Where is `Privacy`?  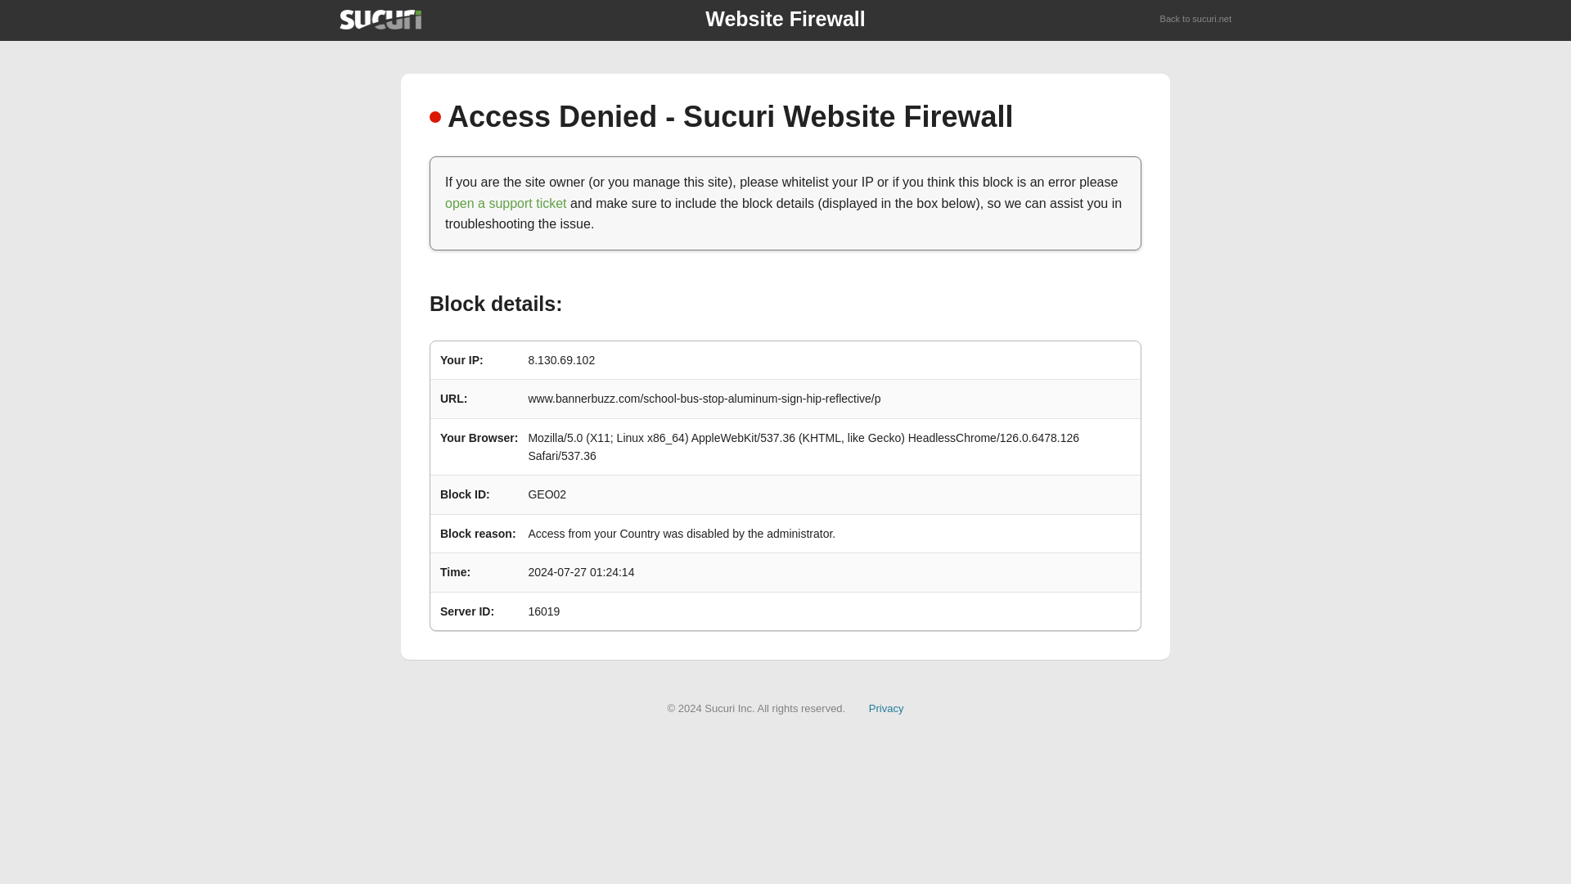 Privacy is located at coordinates (886, 707).